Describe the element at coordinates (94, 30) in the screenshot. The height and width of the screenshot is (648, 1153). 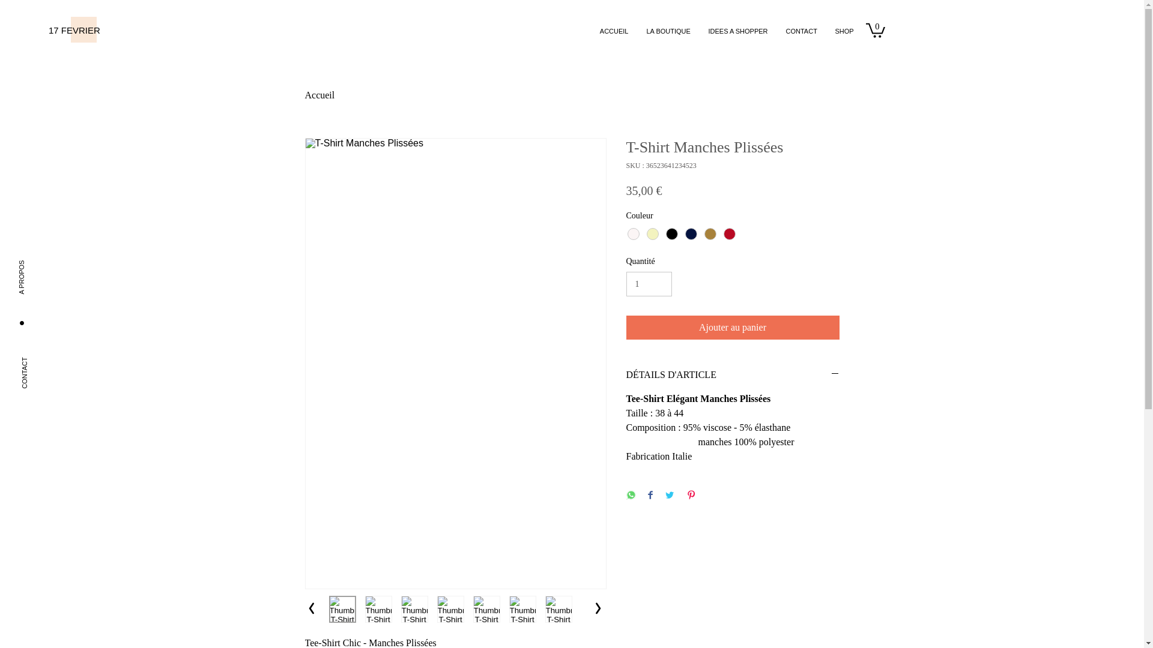
I see `17 FEVRIER` at that location.